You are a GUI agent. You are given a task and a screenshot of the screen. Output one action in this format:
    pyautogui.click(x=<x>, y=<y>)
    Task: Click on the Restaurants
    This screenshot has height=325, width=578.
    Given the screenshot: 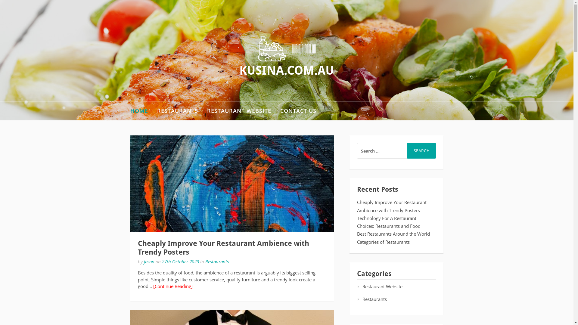 What is the action you would take?
    pyautogui.click(x=372, y=299)
    